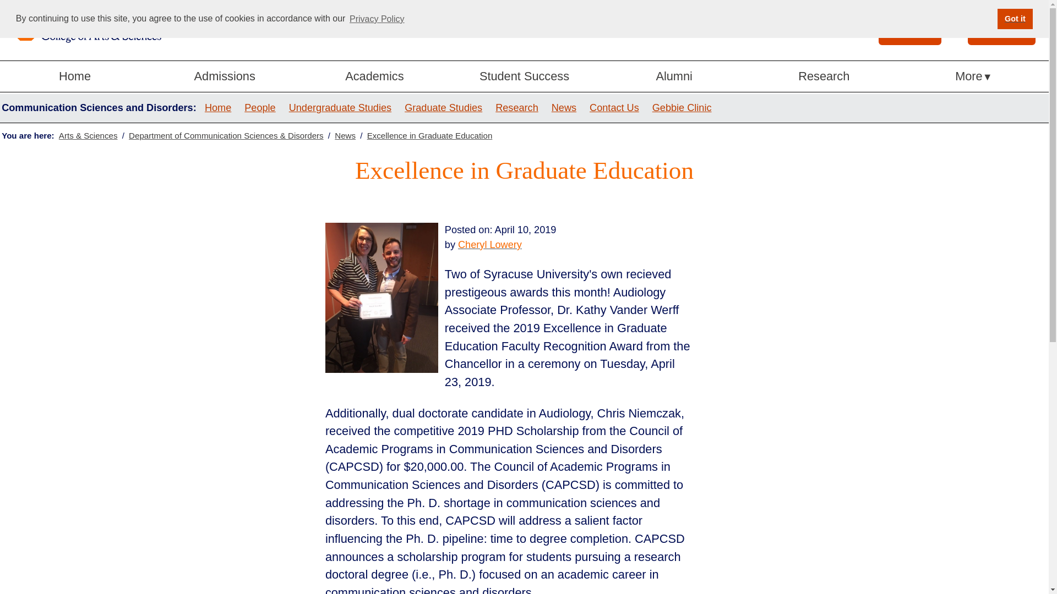 Image resolution: width=1057 pixels, height=594 pixels. I want to click on Home, so click(75, 77).